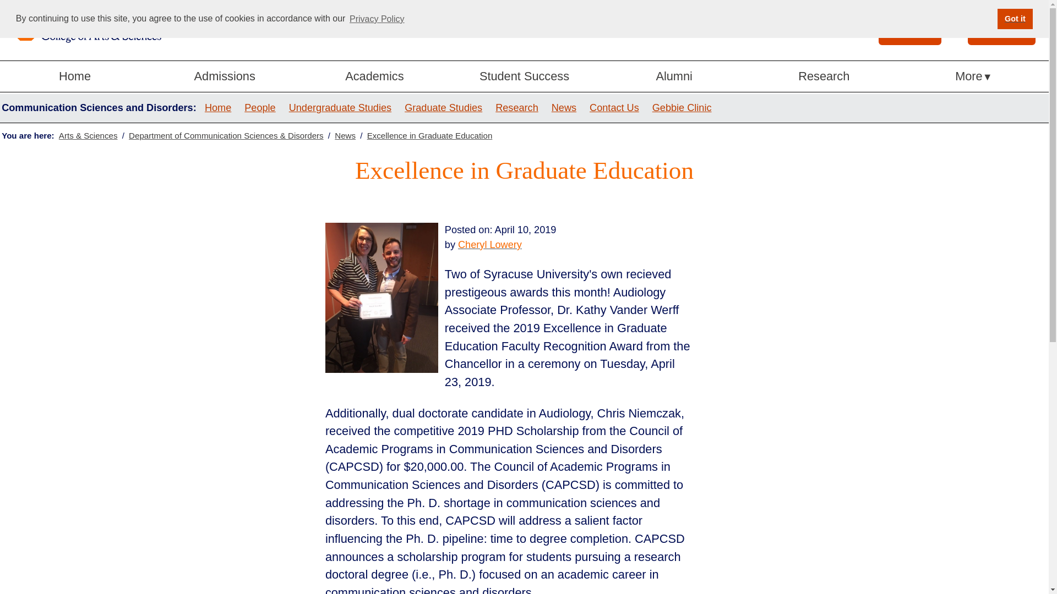 Image resolution: width=1057 pixels, height=594 pixels. I want to click on Home, so click(75, 77).